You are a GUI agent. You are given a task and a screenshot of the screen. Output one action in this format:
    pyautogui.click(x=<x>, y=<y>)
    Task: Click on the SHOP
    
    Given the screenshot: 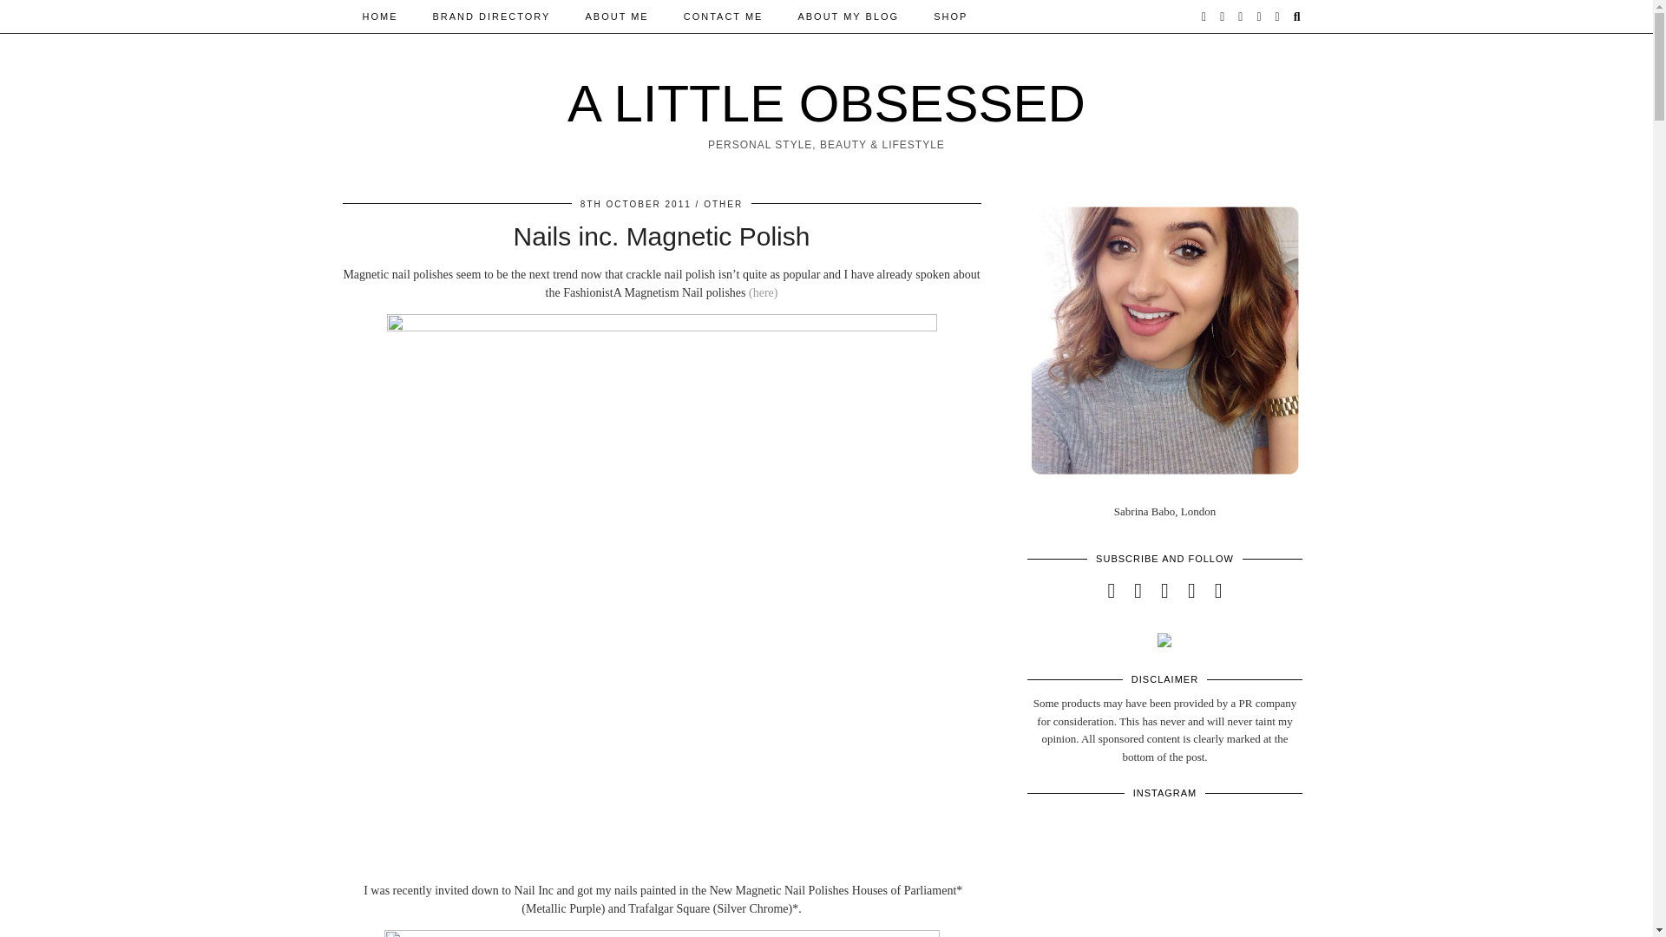 What is the action you would take?
    pyautogui.click(x=950, y=16)
    